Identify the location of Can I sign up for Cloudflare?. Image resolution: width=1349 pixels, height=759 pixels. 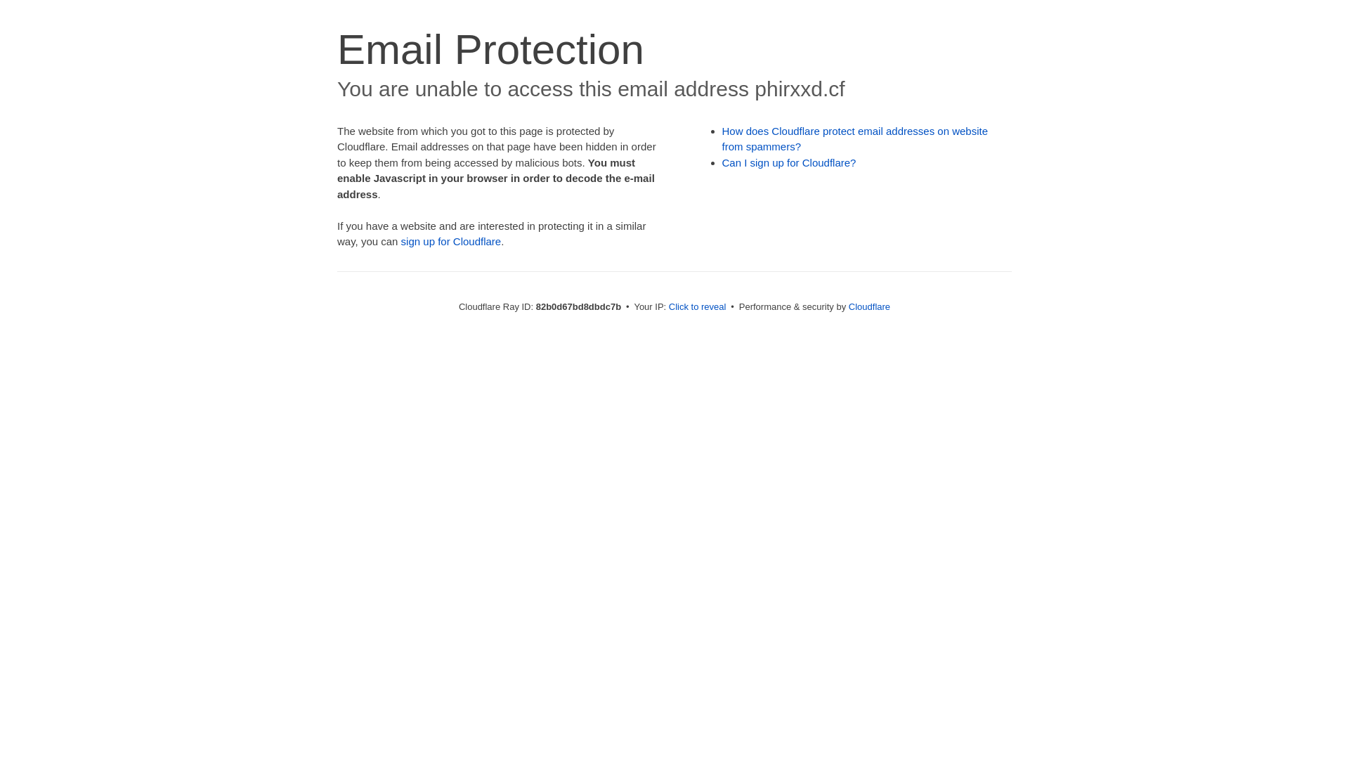
(790, 163).